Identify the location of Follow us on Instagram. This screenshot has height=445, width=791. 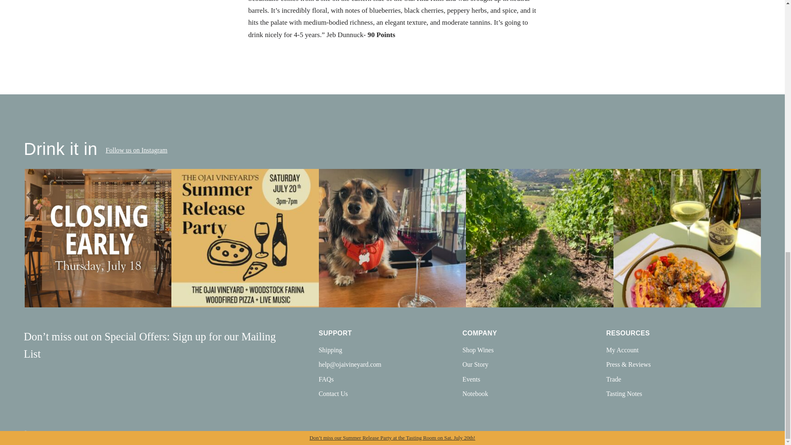
(137, 150).